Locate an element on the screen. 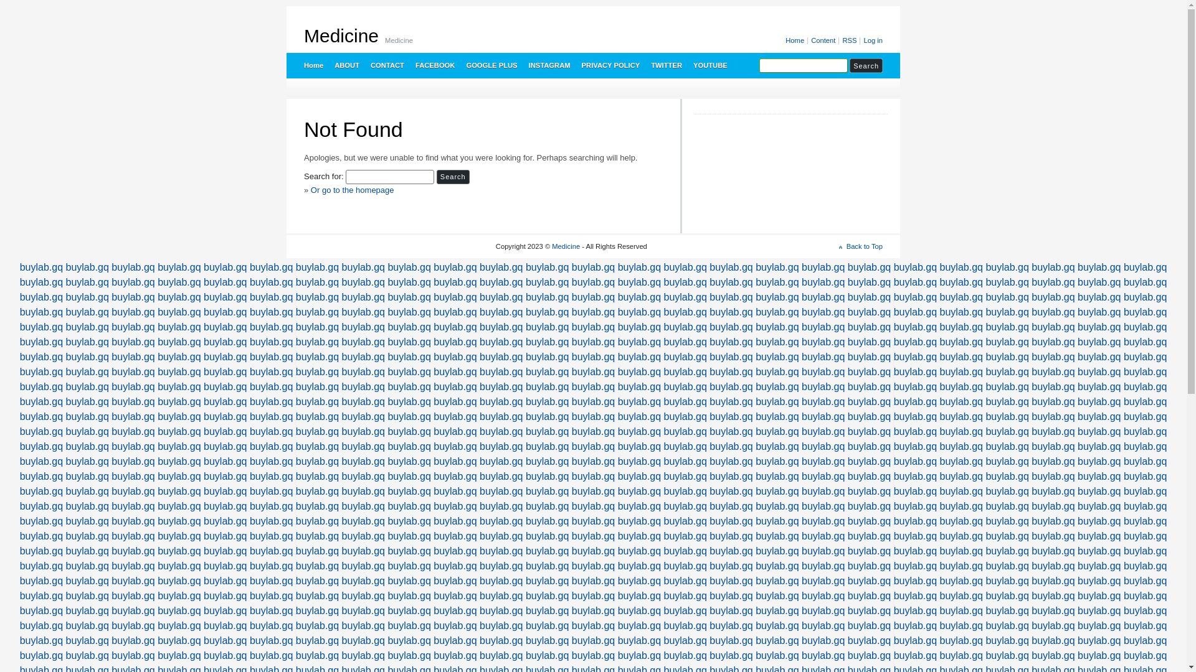 This screenshot has width=1196, height=672. buylab.gq is located at coordinates (870, 327).